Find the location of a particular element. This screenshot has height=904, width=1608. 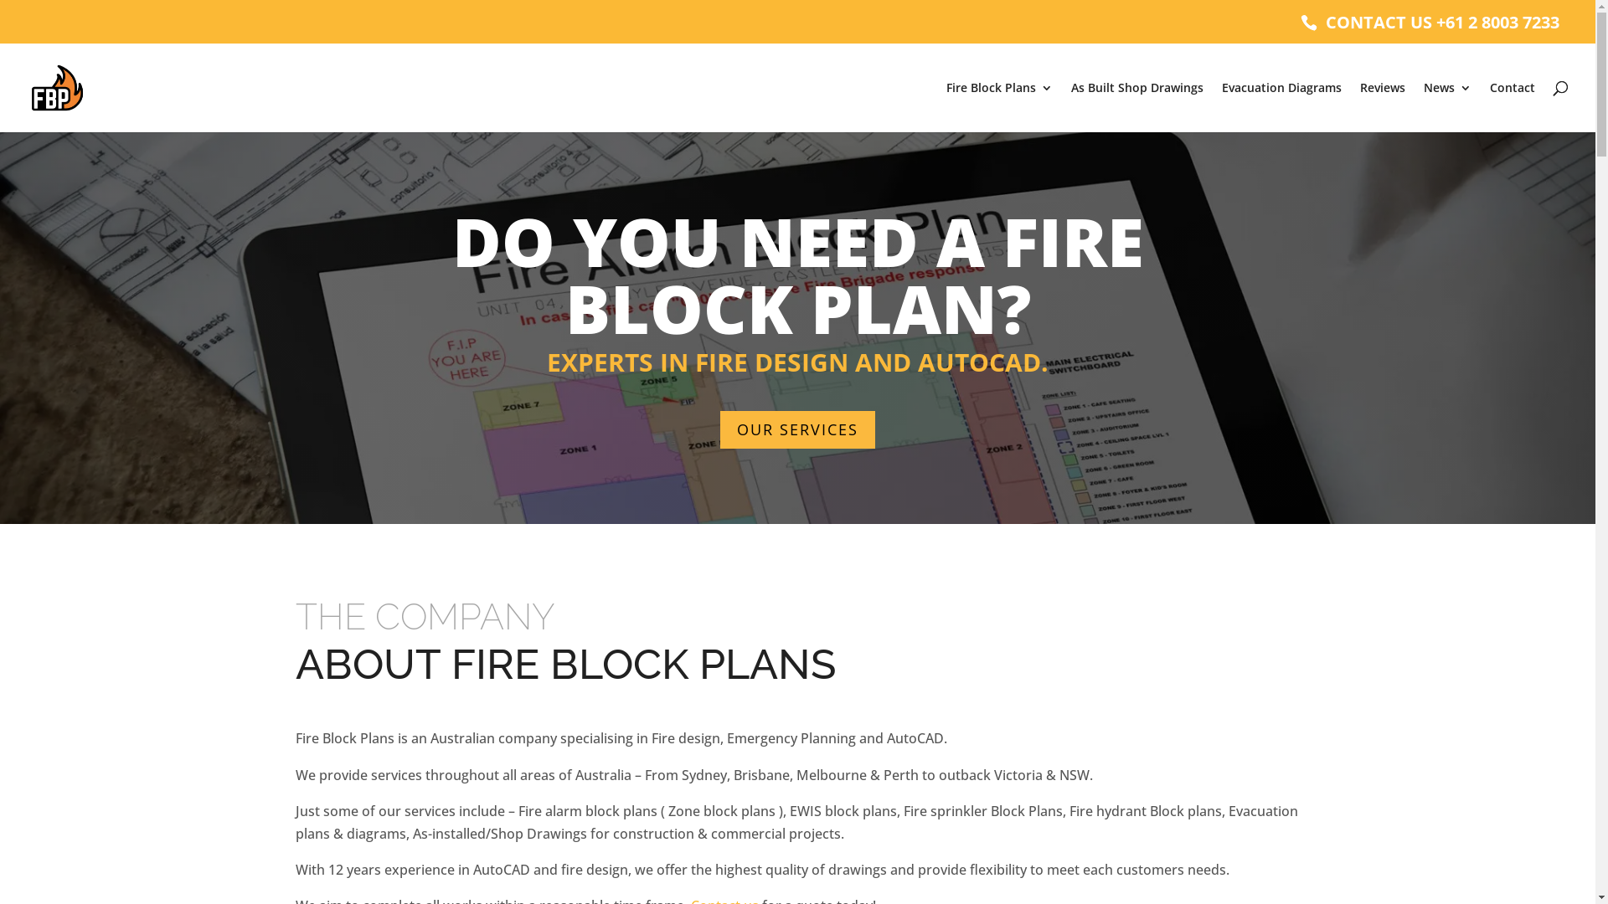

News is located at coordinates (1447, 107).